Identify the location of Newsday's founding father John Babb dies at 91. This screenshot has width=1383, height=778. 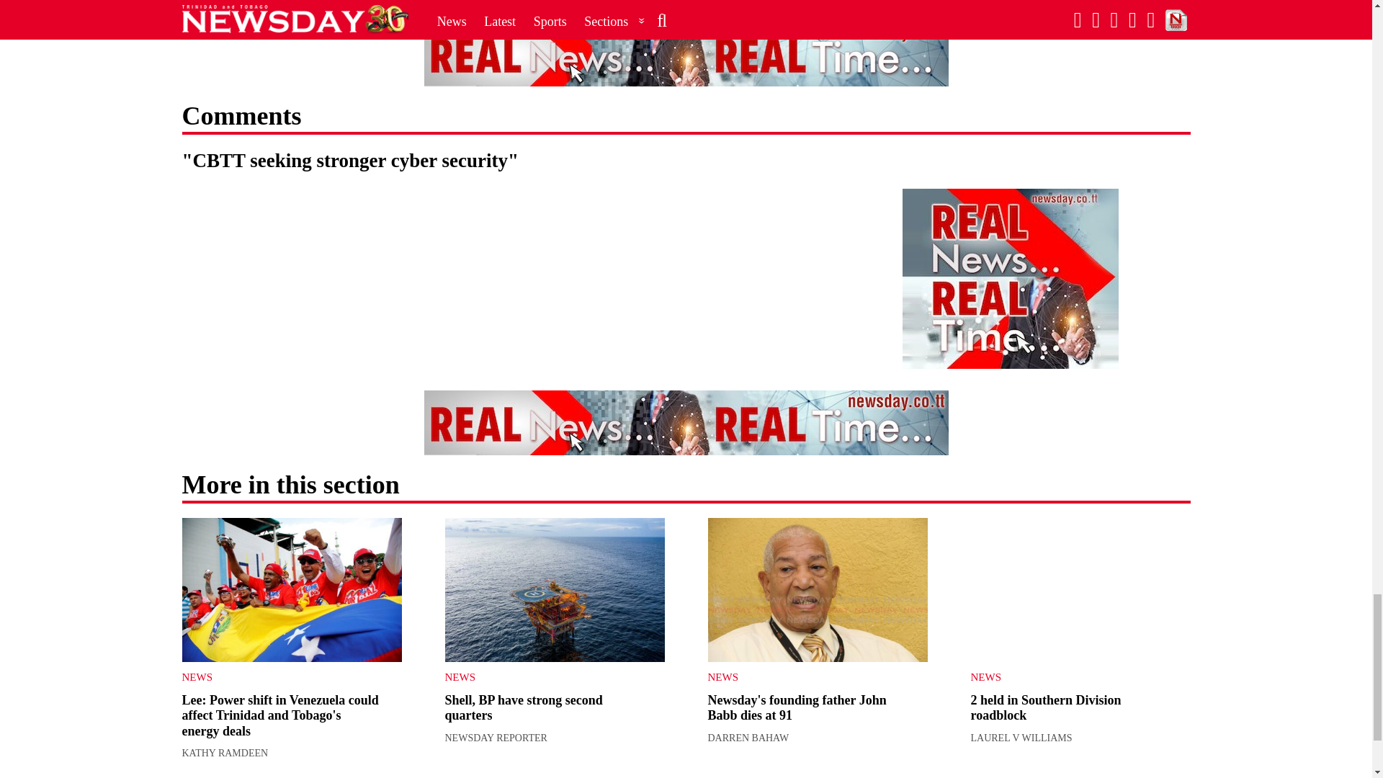
(817, 590).